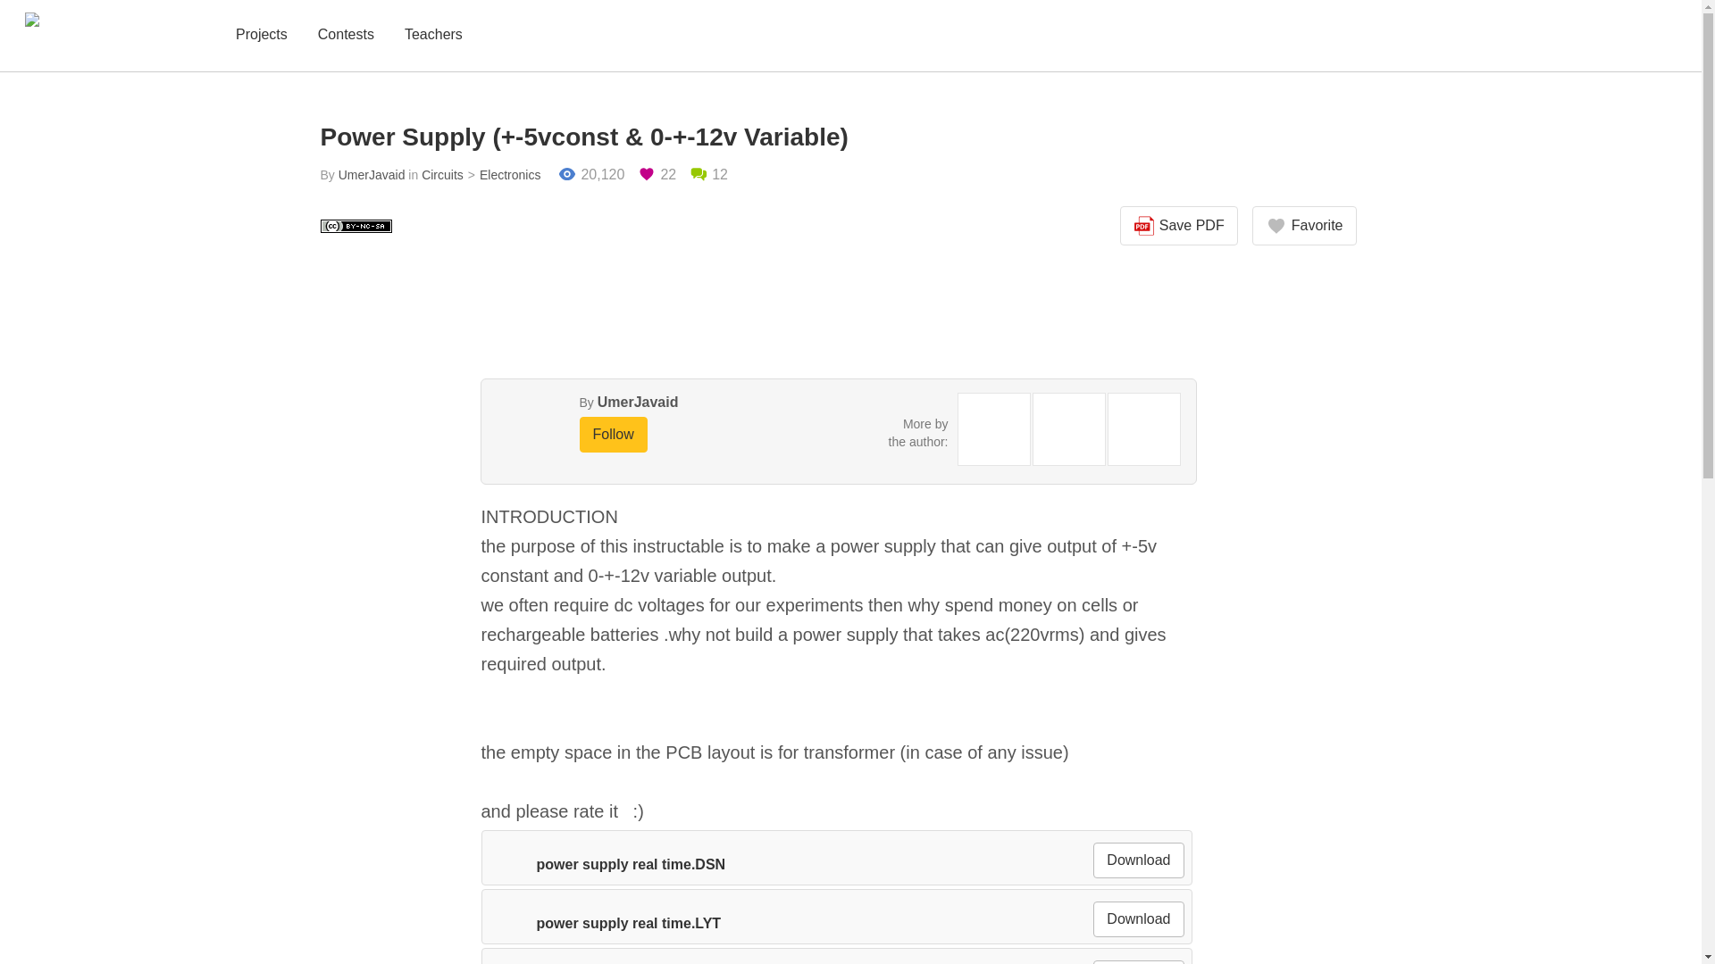  What do you see at coordinates (1138, 860) in the screenshot?
I see `Download` at bounding box center [1138, 860].